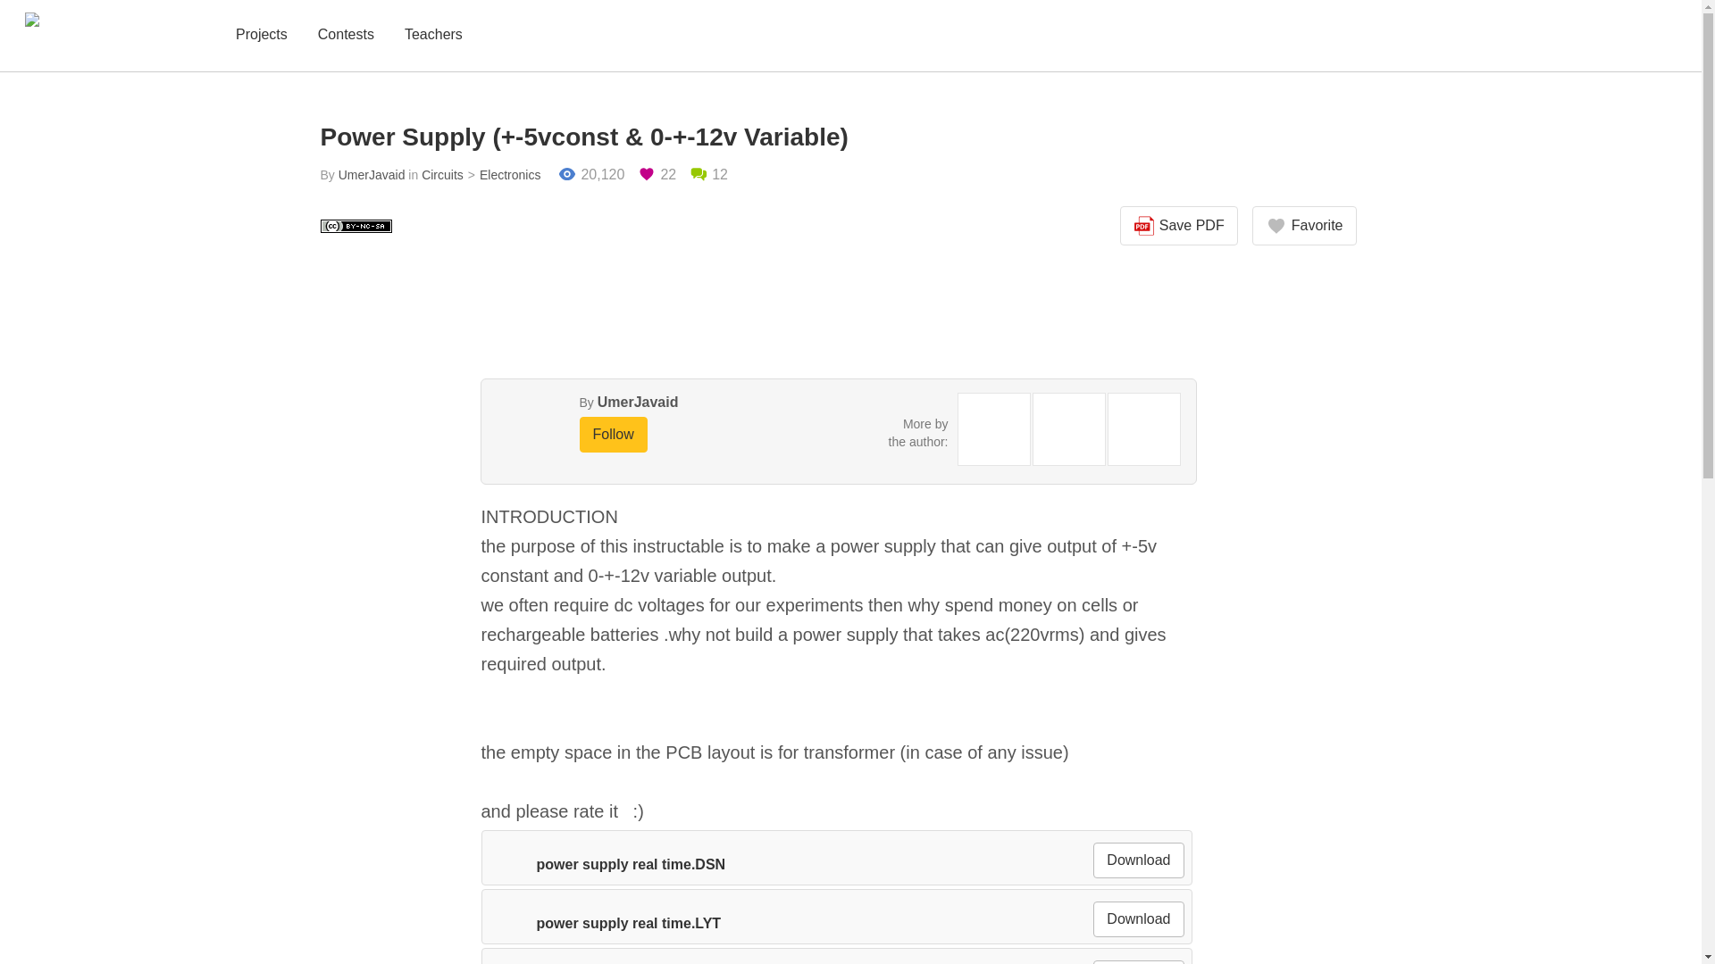  What do you see at coordinates (1138, 860) in the screenshot?
I see `Download` at bounding box center [1138, 860].